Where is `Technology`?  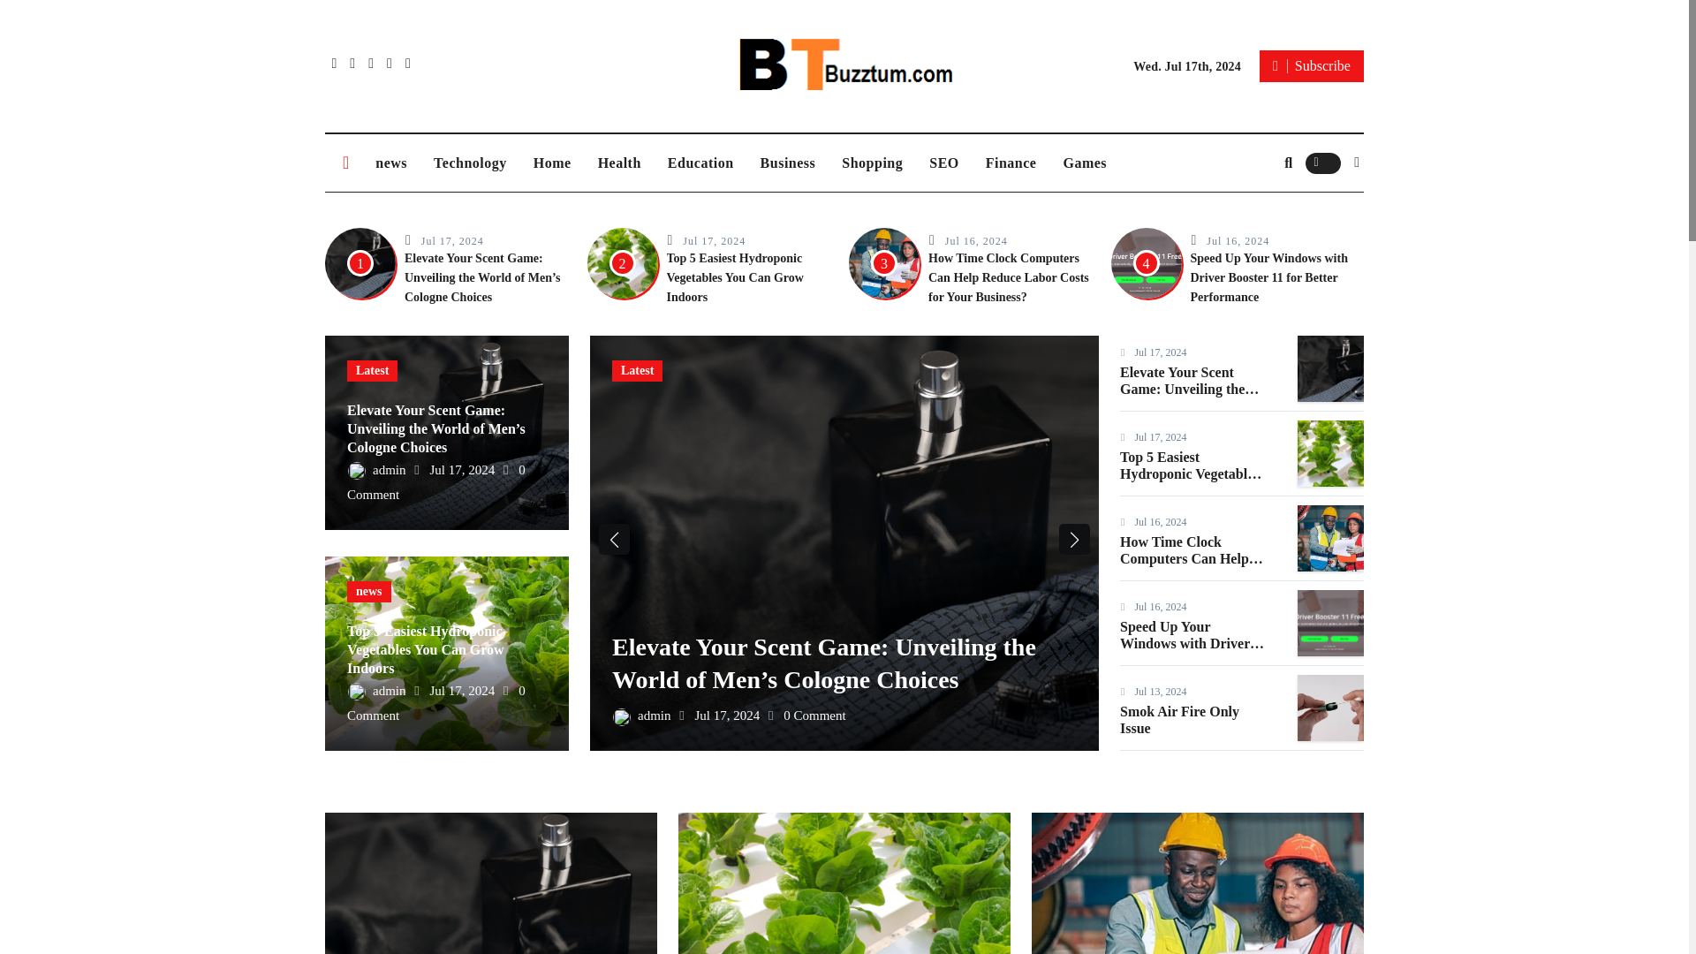
Technology is located at coordinates (470, 163).